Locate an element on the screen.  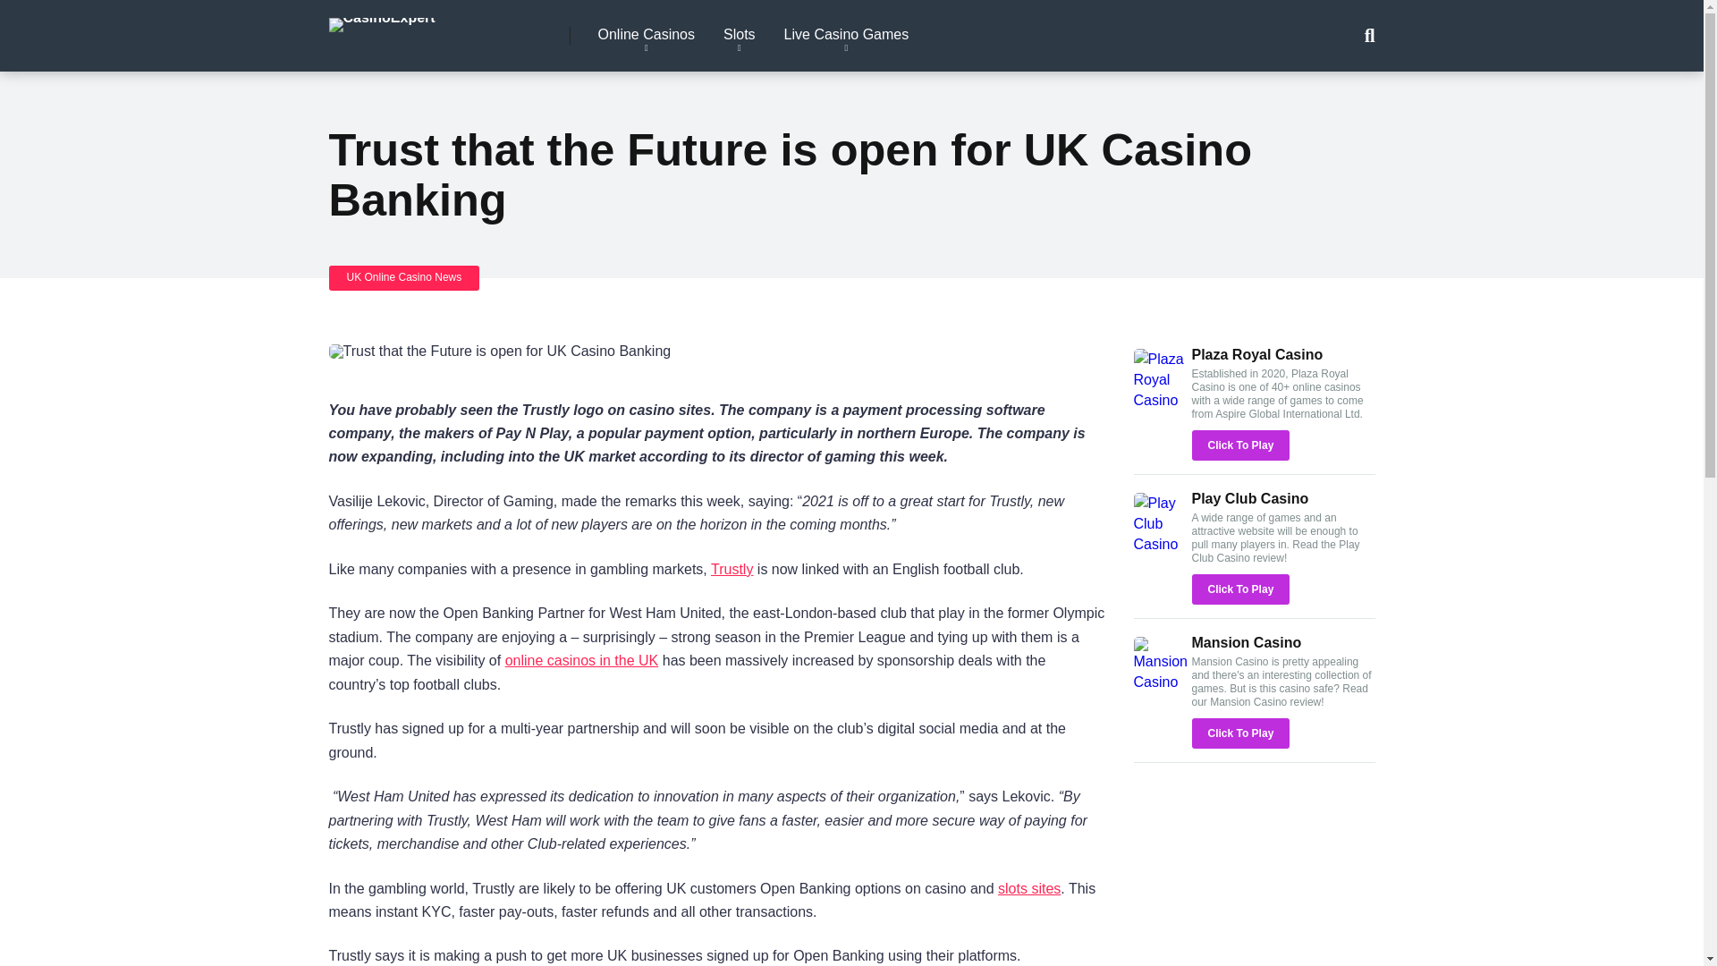
Click To Play is located at coordinates (1239, 445).